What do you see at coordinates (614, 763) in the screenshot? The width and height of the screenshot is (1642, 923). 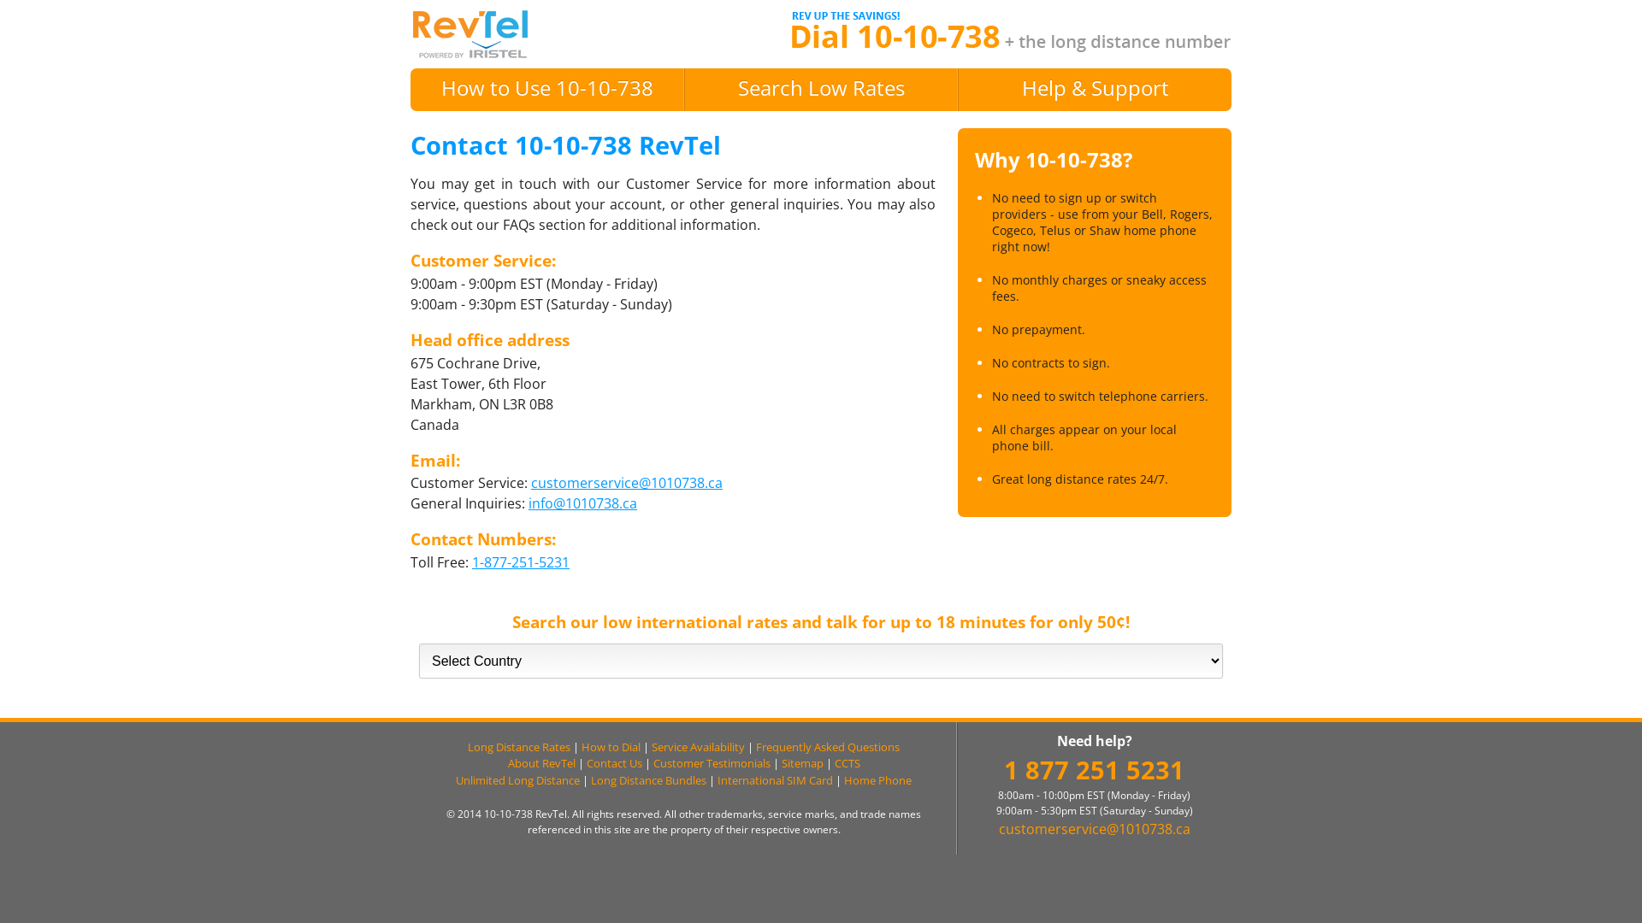 I see `Contact Us` at bounding box center [614, 763].